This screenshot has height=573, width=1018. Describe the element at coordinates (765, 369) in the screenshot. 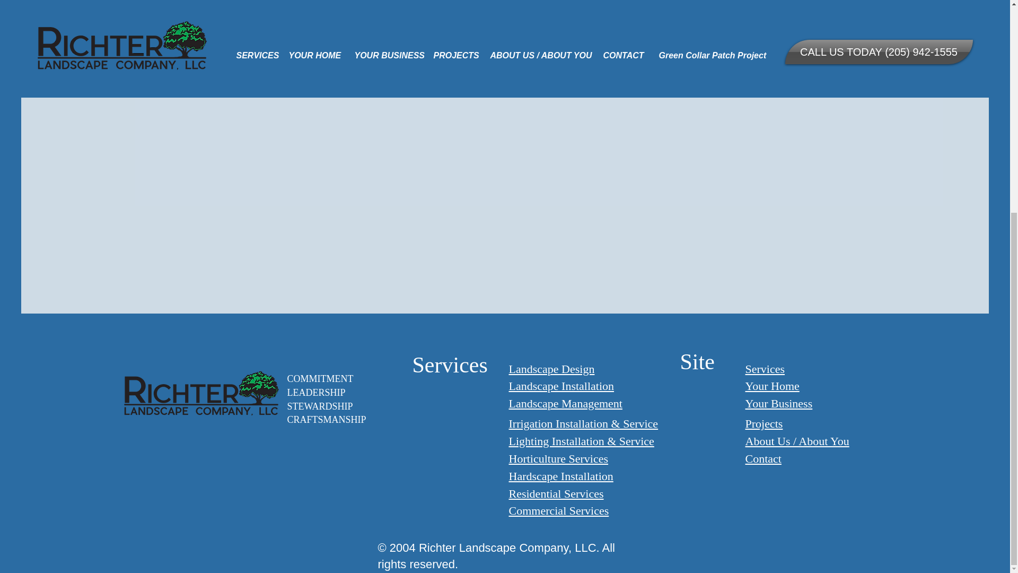

I see `Services` at that location.